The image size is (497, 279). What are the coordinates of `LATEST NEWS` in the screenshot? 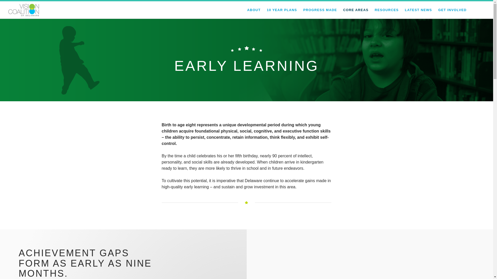 It's located at (418, 10).